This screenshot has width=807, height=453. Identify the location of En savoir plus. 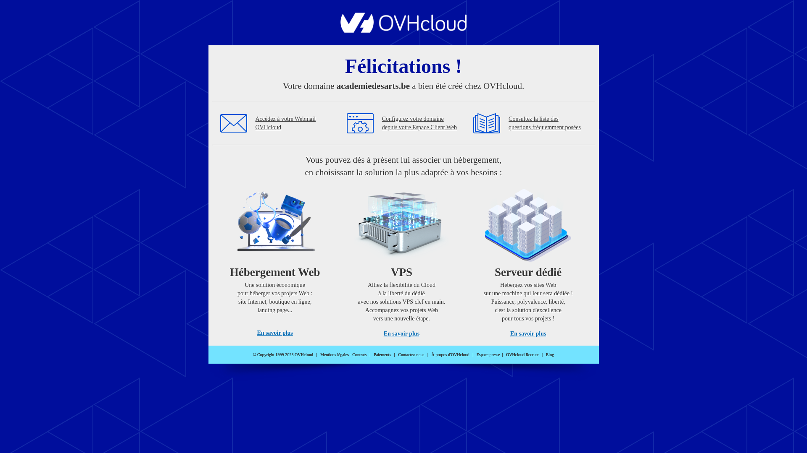
(275, 333).